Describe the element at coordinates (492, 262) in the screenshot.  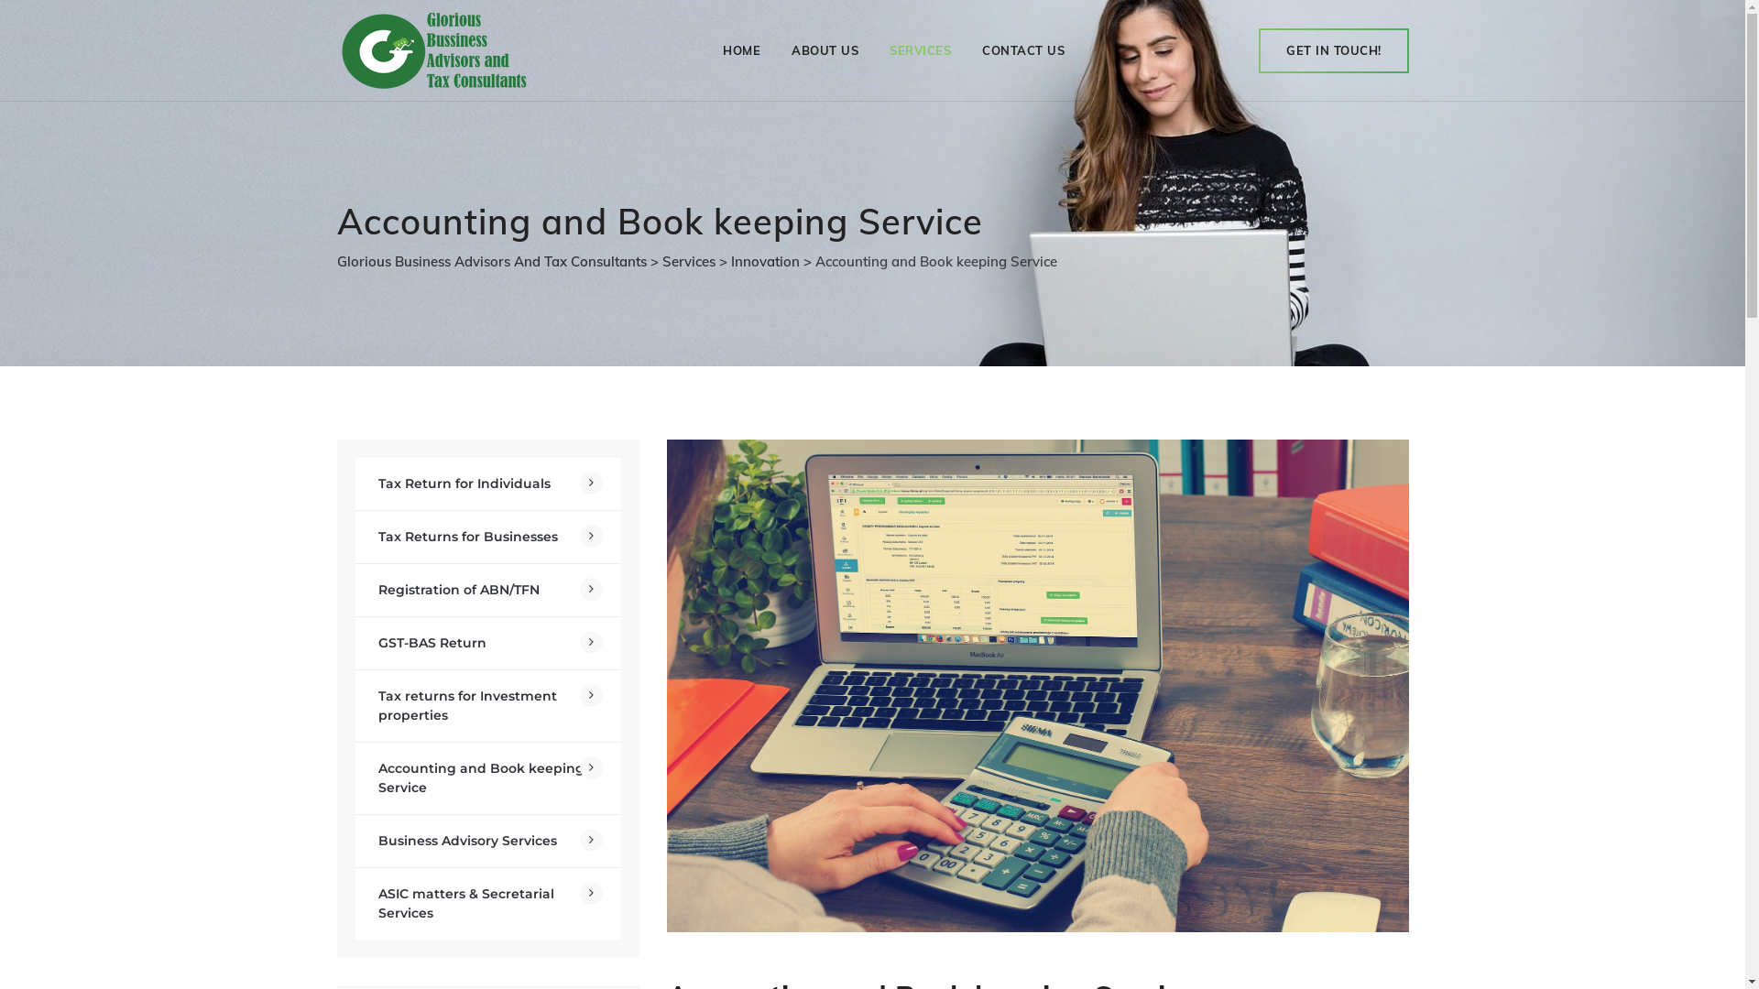
I see `Glorious Business Advisors And Tax Consultants` at that location.